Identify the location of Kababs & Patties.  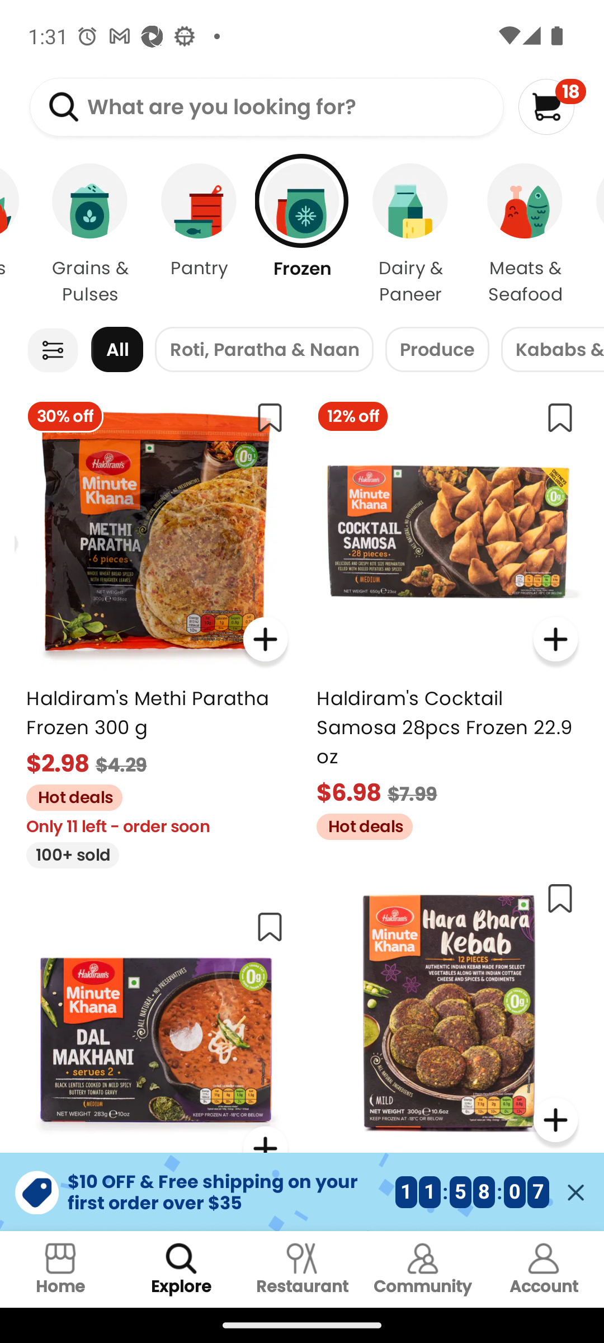
(553, 349).